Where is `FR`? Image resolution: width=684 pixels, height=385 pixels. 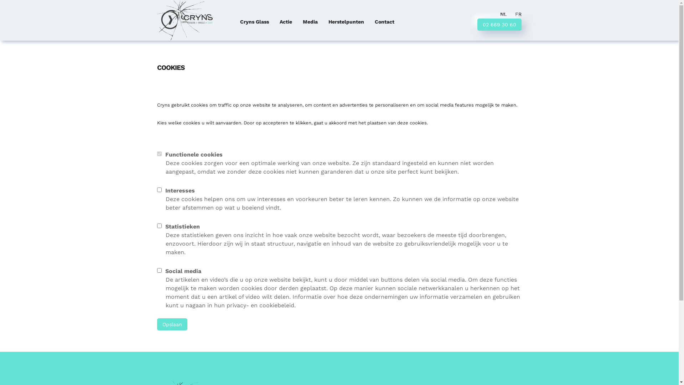
FR is located at coordinates (518, 14).